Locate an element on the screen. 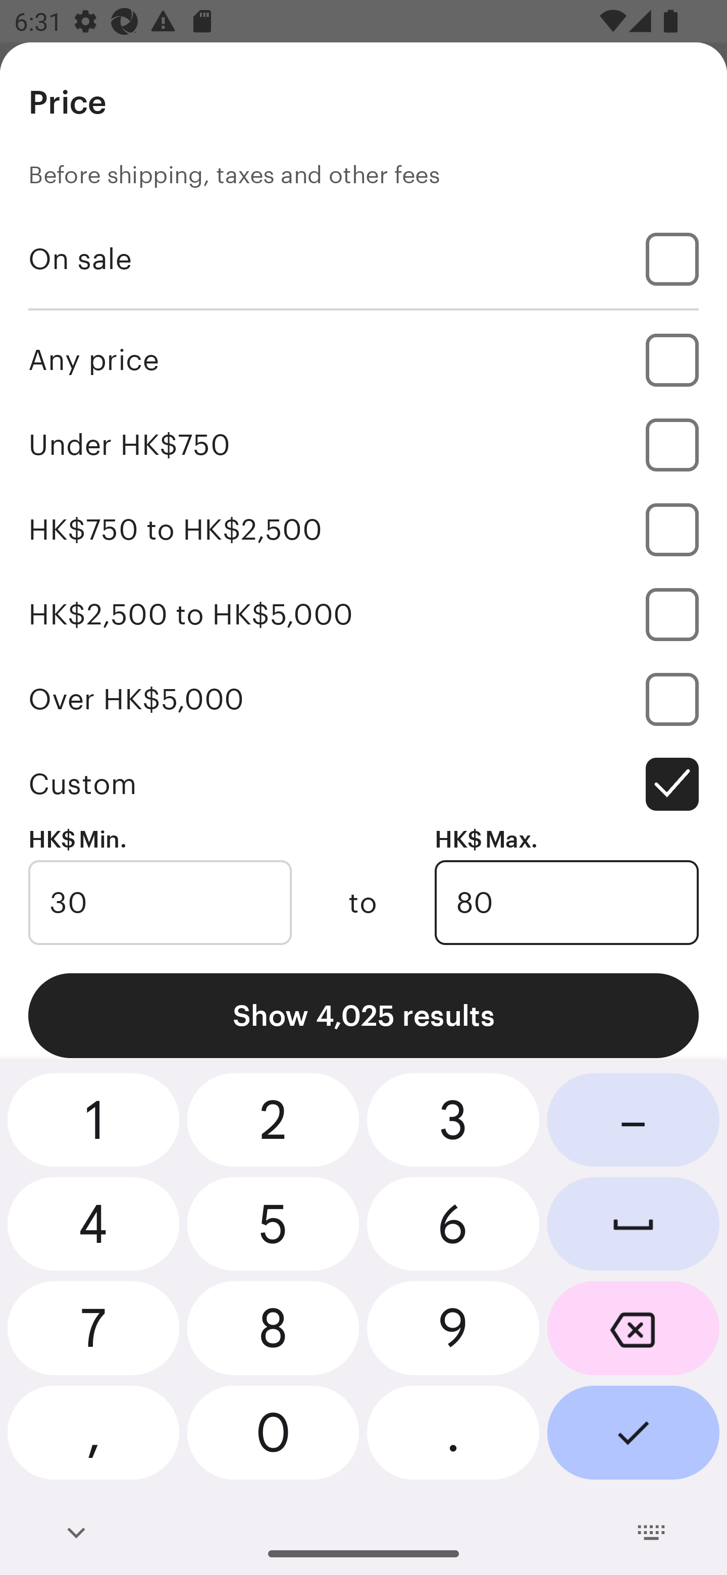 The height and width of the screenshot is (1575, 727). 80 is located at coordinates (566, 903).